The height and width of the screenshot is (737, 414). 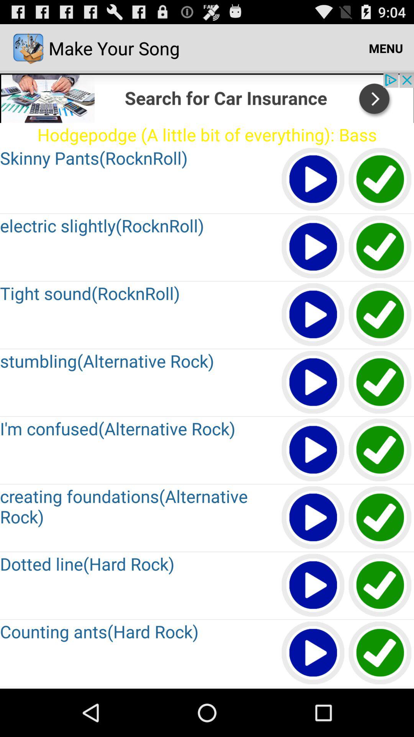 What do you see at coordinates (314, 315) in the screenshot?
I see `play the media file` at bounding box center [314, 315].